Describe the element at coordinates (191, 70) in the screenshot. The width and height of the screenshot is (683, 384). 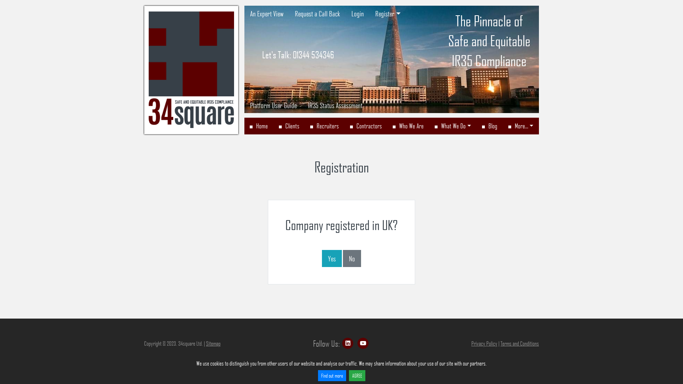
I see `34square Ltd.` at that location.